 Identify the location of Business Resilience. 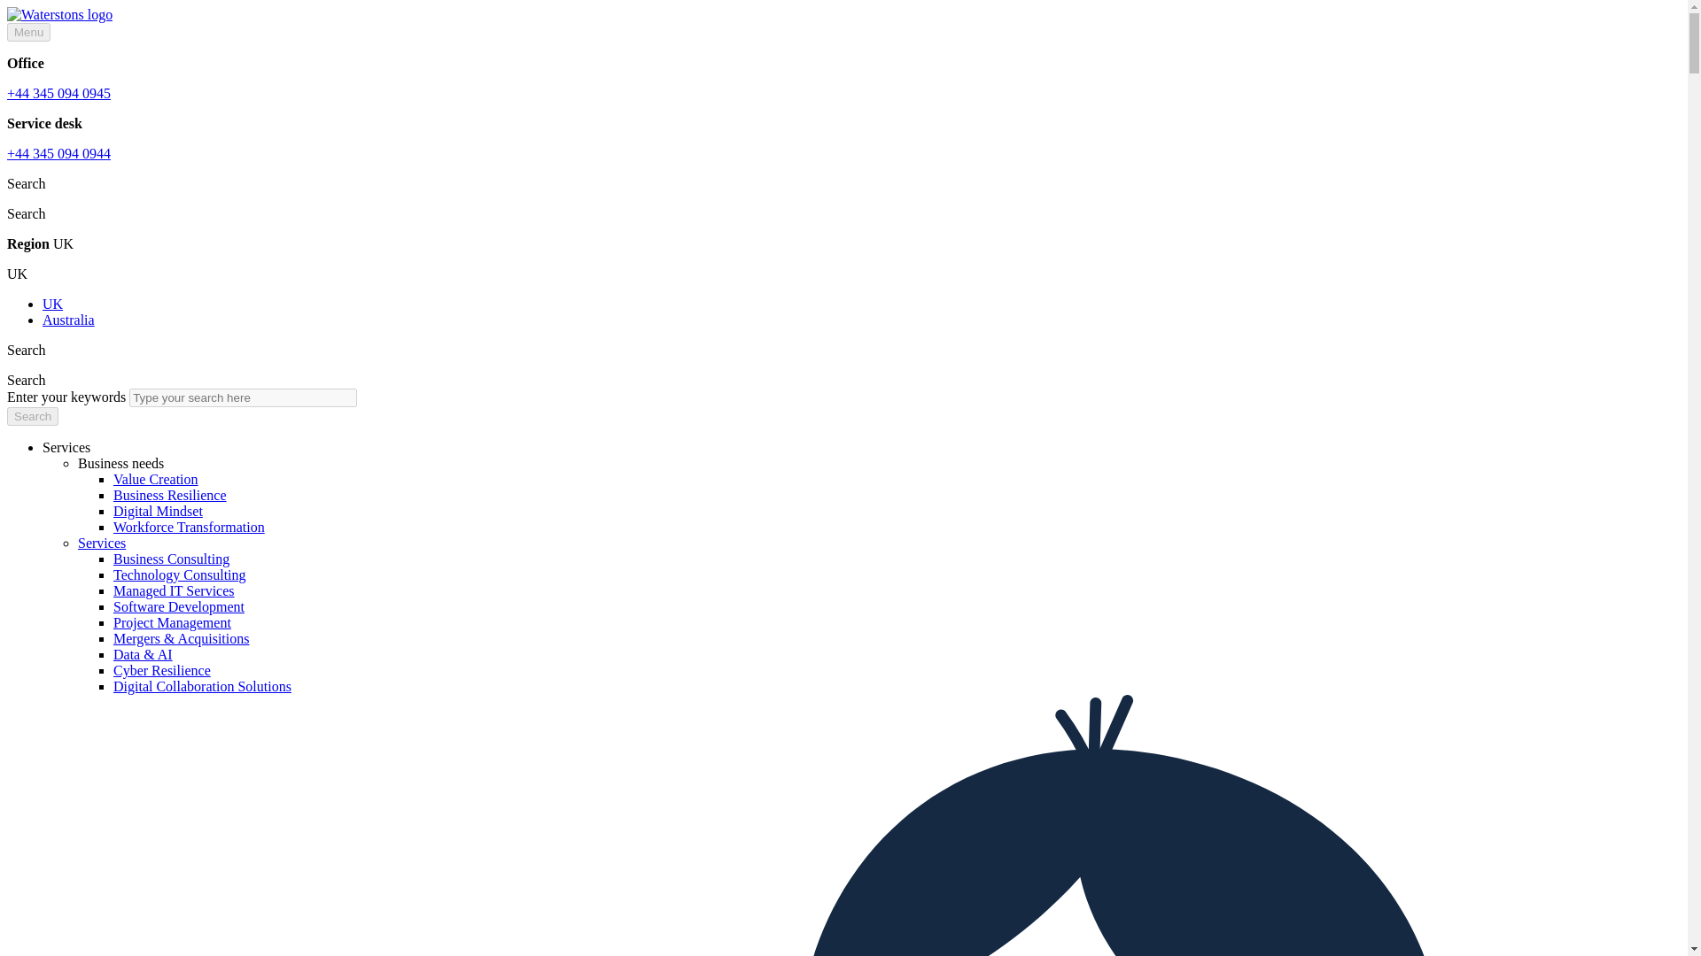
(170, 495).